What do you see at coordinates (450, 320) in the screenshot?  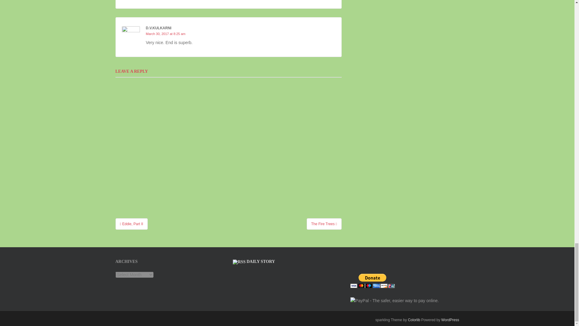 I see `WordPress` at bounding box center [450, 320].